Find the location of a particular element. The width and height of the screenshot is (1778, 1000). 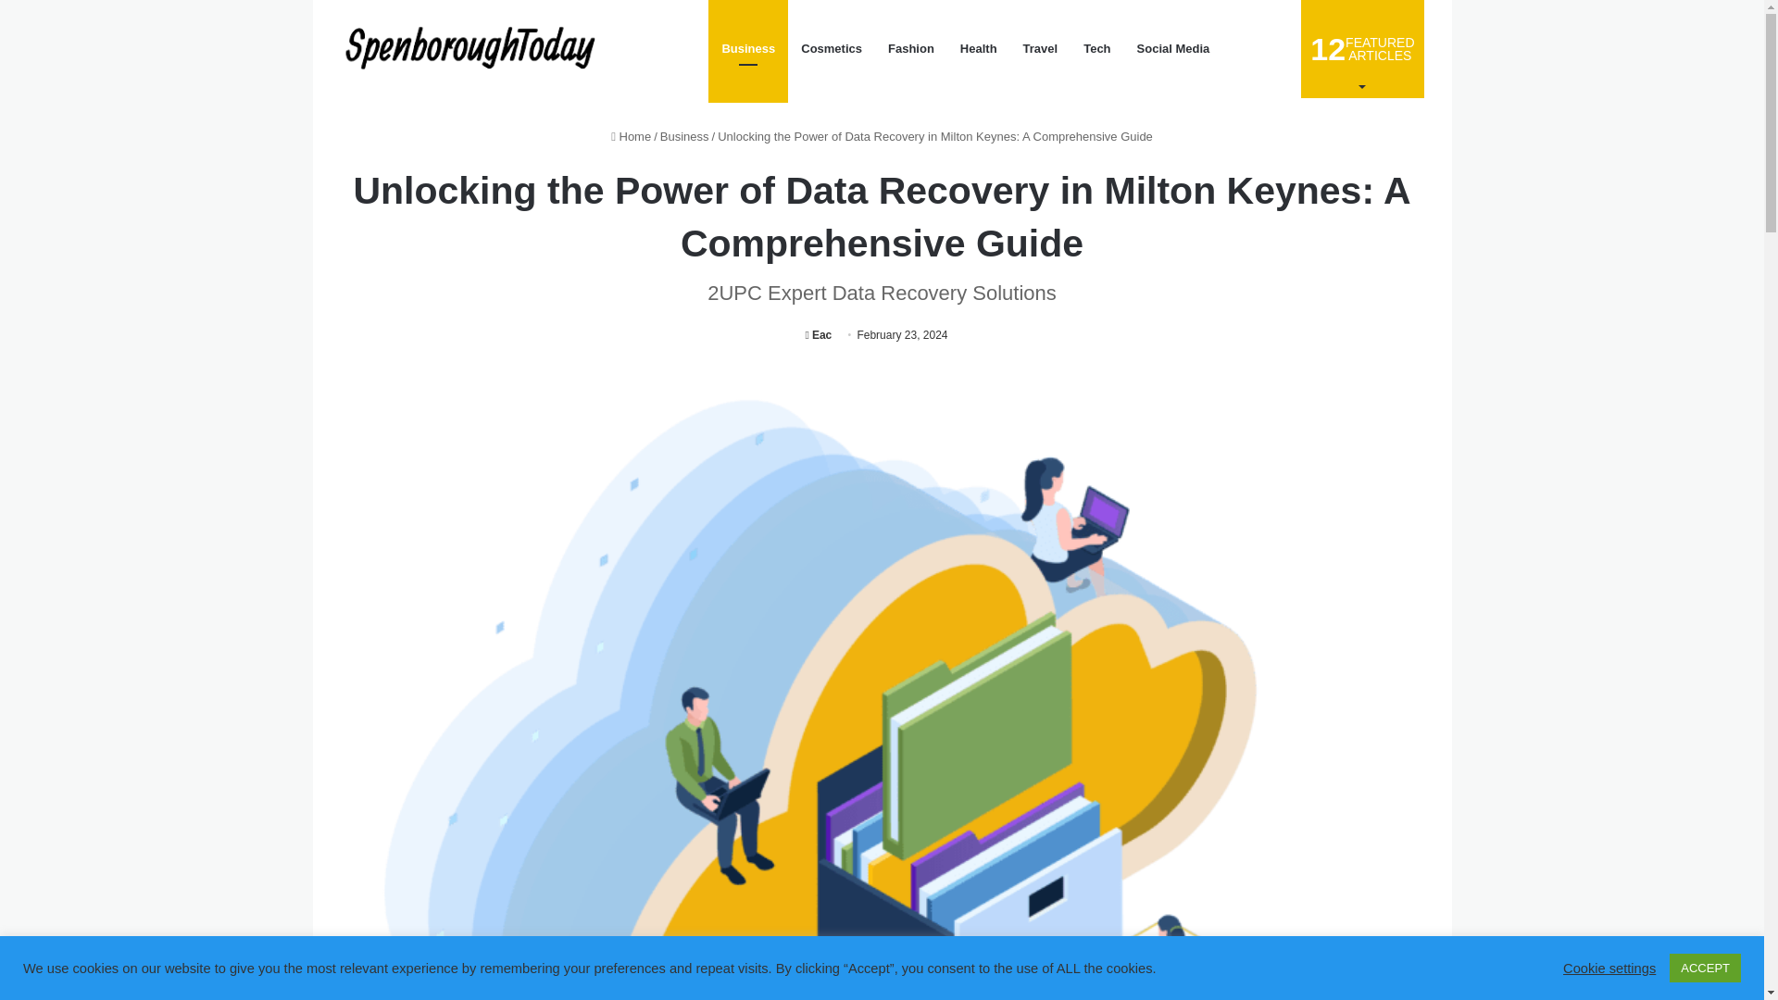

Home is located at coordinates (631, 137).